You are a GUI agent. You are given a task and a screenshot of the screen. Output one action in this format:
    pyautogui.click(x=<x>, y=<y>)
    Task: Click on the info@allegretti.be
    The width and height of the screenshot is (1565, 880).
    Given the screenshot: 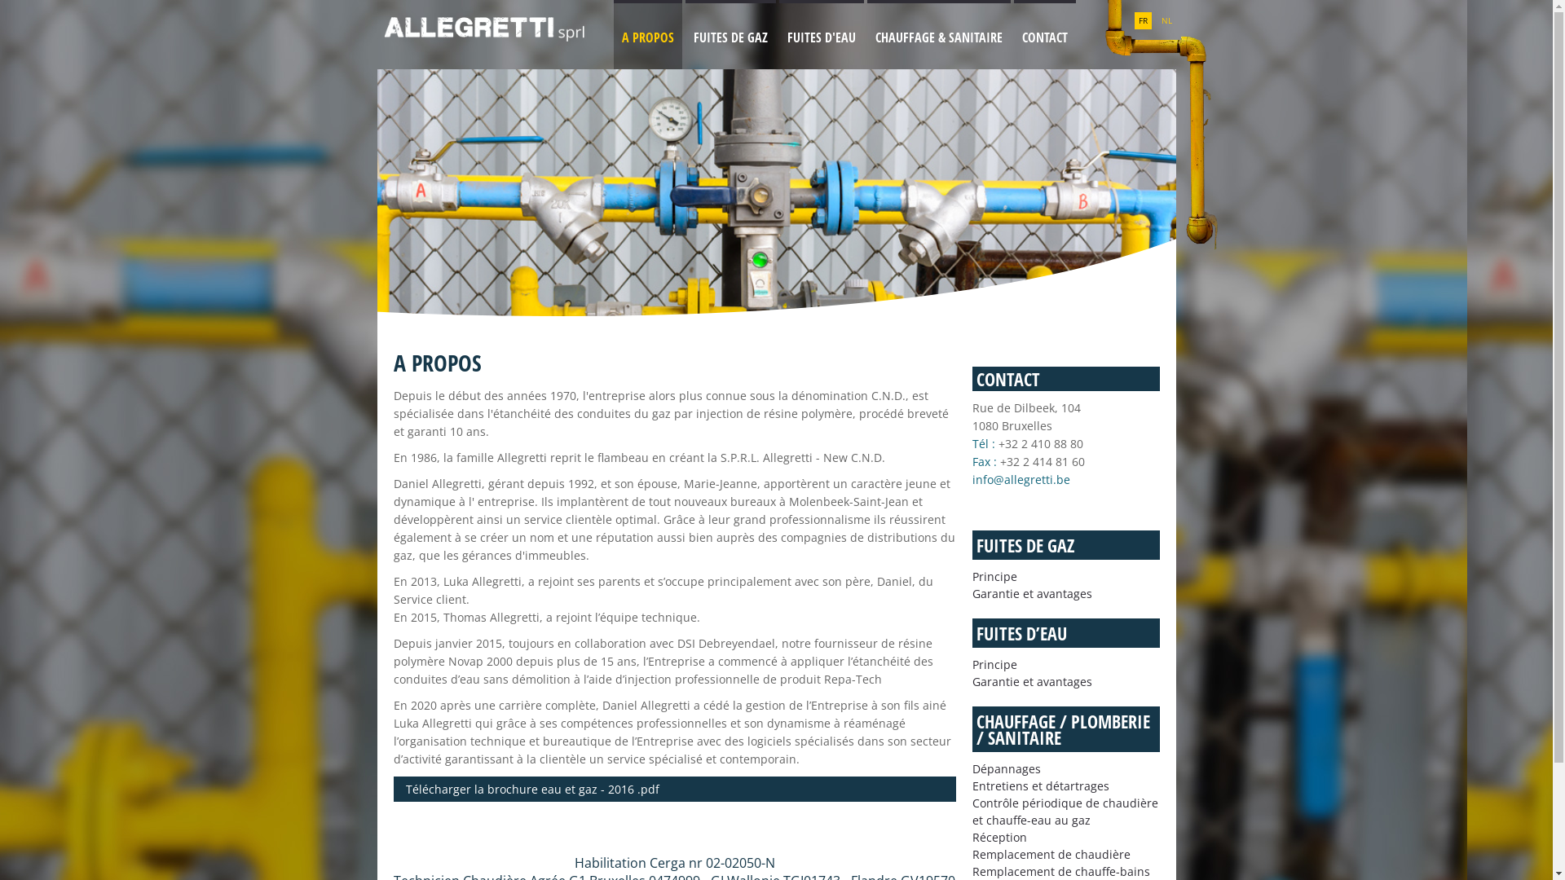 What is the action you would take?
    pyautogui.click(x=1021, y=479)
    